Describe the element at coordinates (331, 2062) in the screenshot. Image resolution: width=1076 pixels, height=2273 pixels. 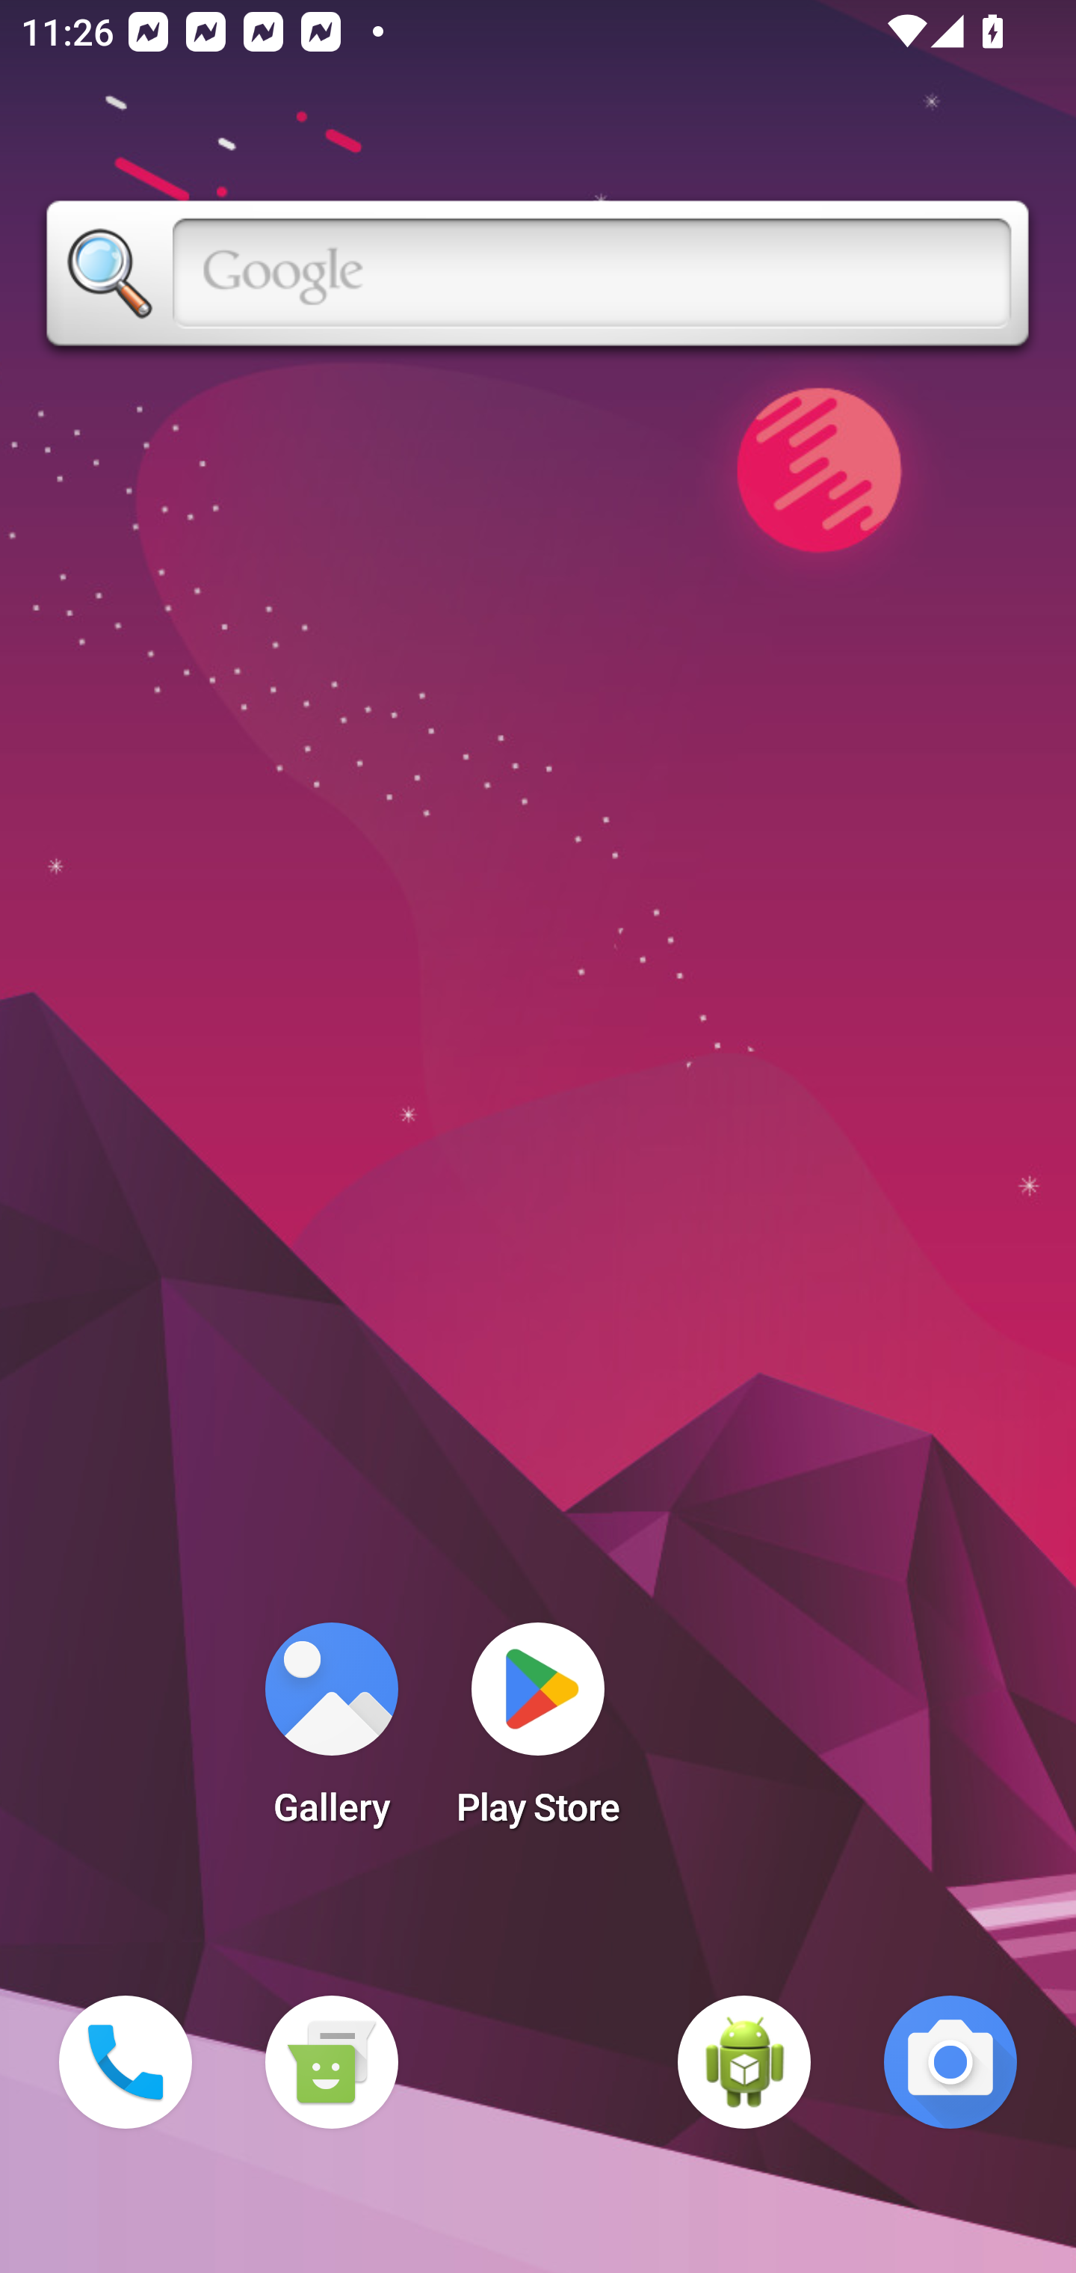
I see `Messaging` at that location.